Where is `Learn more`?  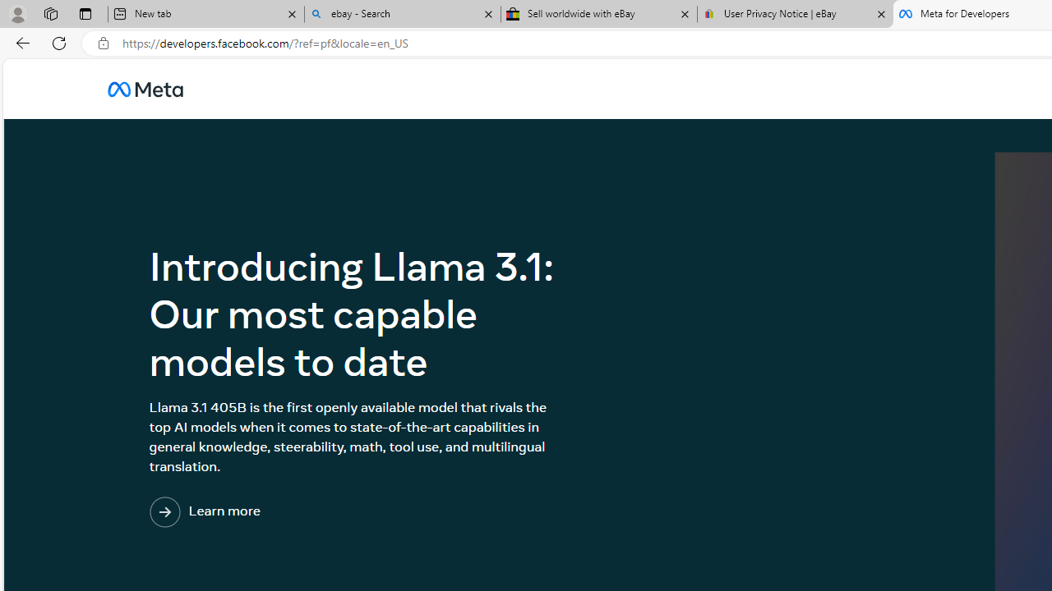
Learn more is located at coordinates (272, 512).